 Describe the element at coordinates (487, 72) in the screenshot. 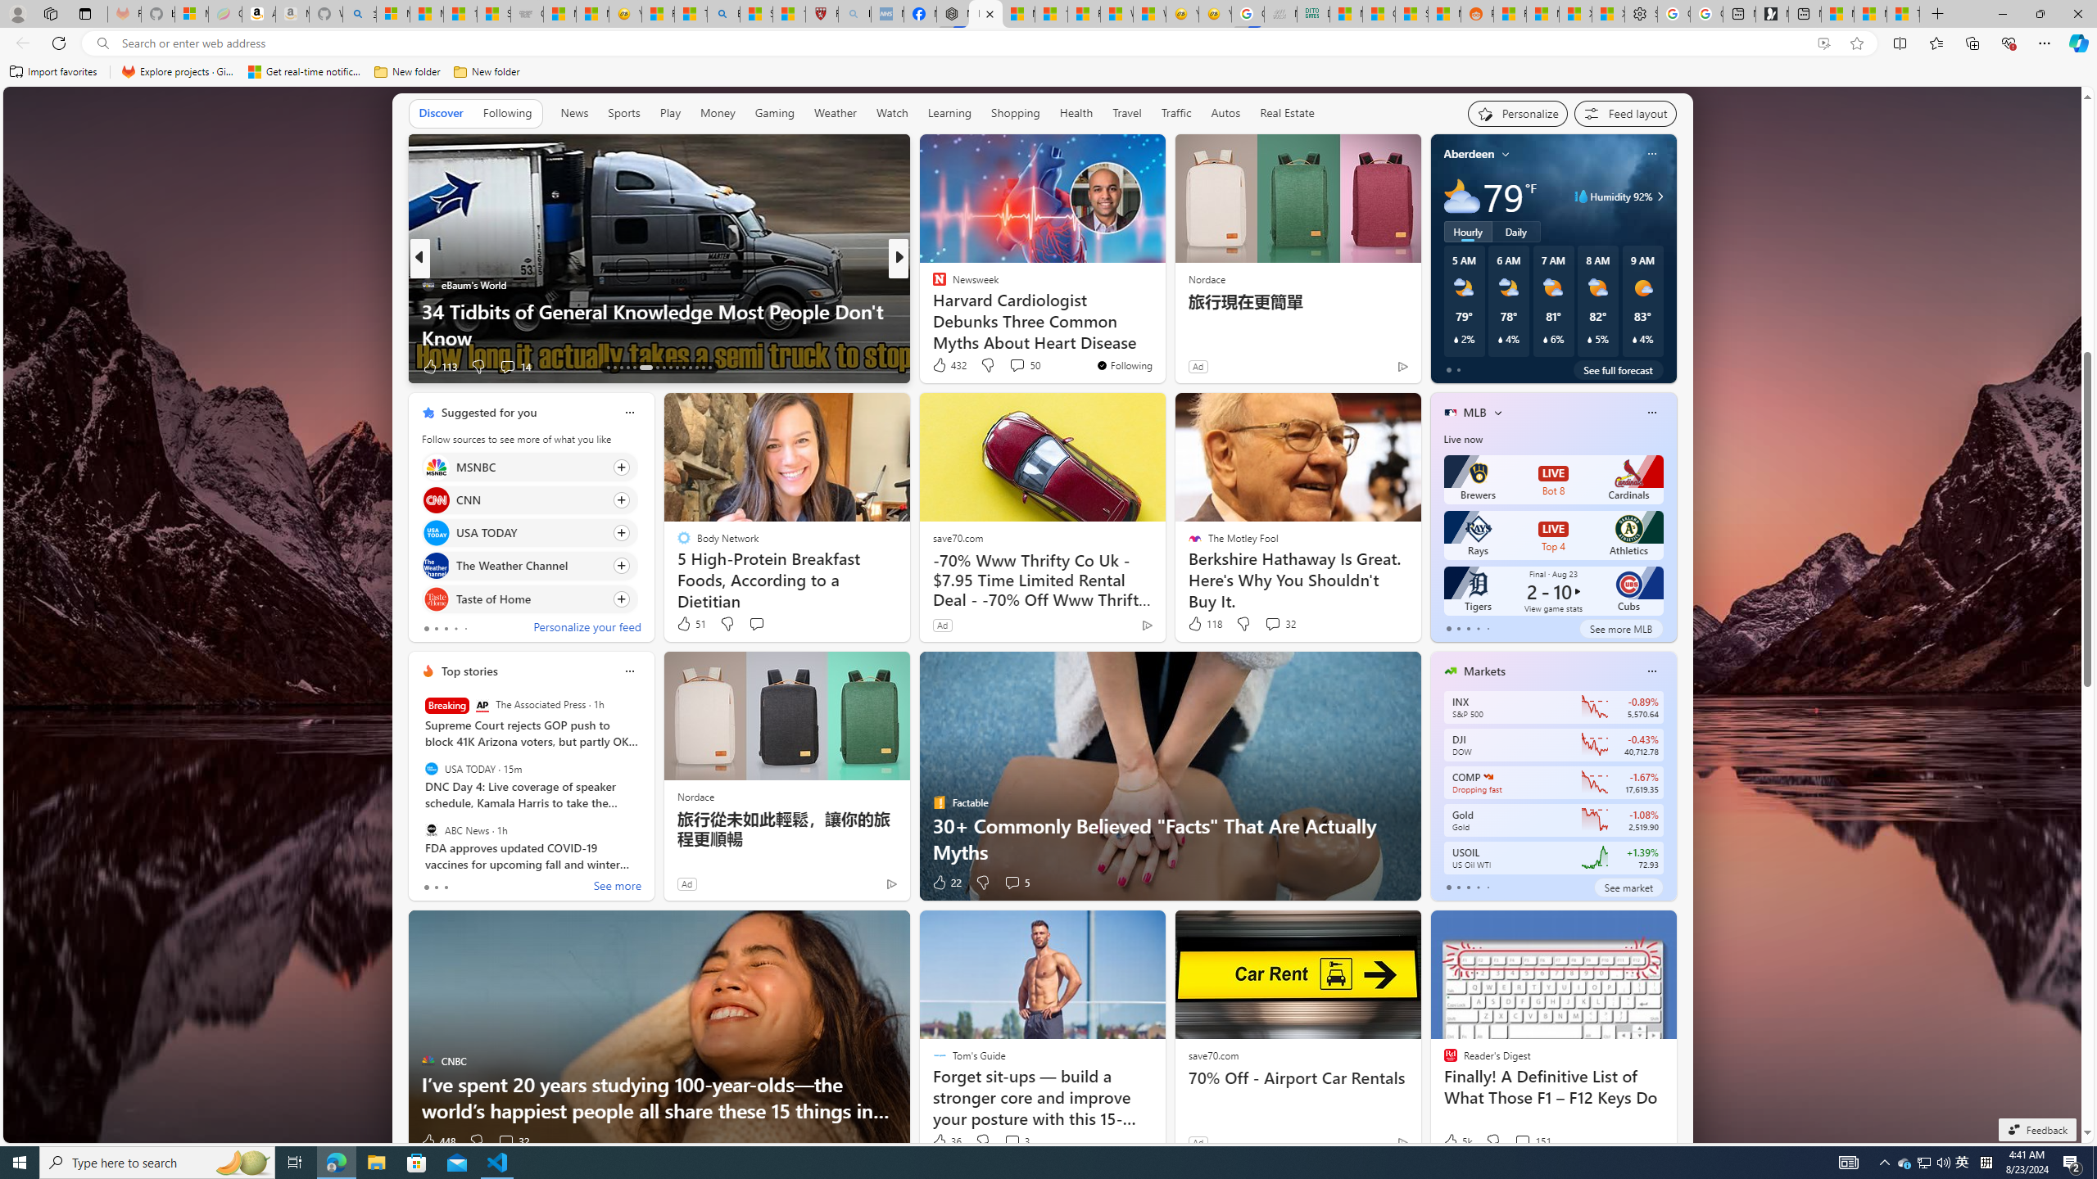

I see `New folder` at that location.